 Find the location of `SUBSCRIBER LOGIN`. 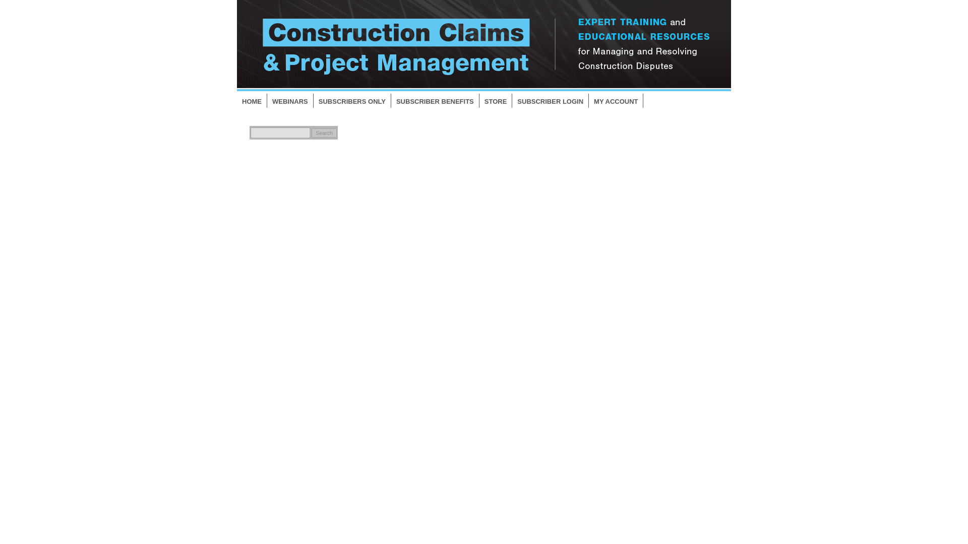

SUBSCRIBER LOGIN is located at coordinates (550, 101).